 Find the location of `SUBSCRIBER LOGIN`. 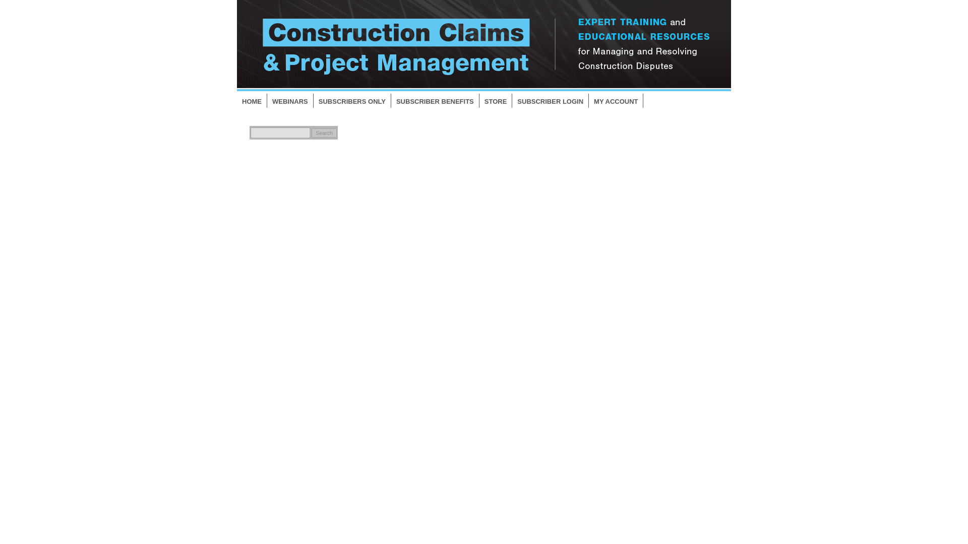

SUBSCRIBER LOGIN is located at coordinates (550, 101).